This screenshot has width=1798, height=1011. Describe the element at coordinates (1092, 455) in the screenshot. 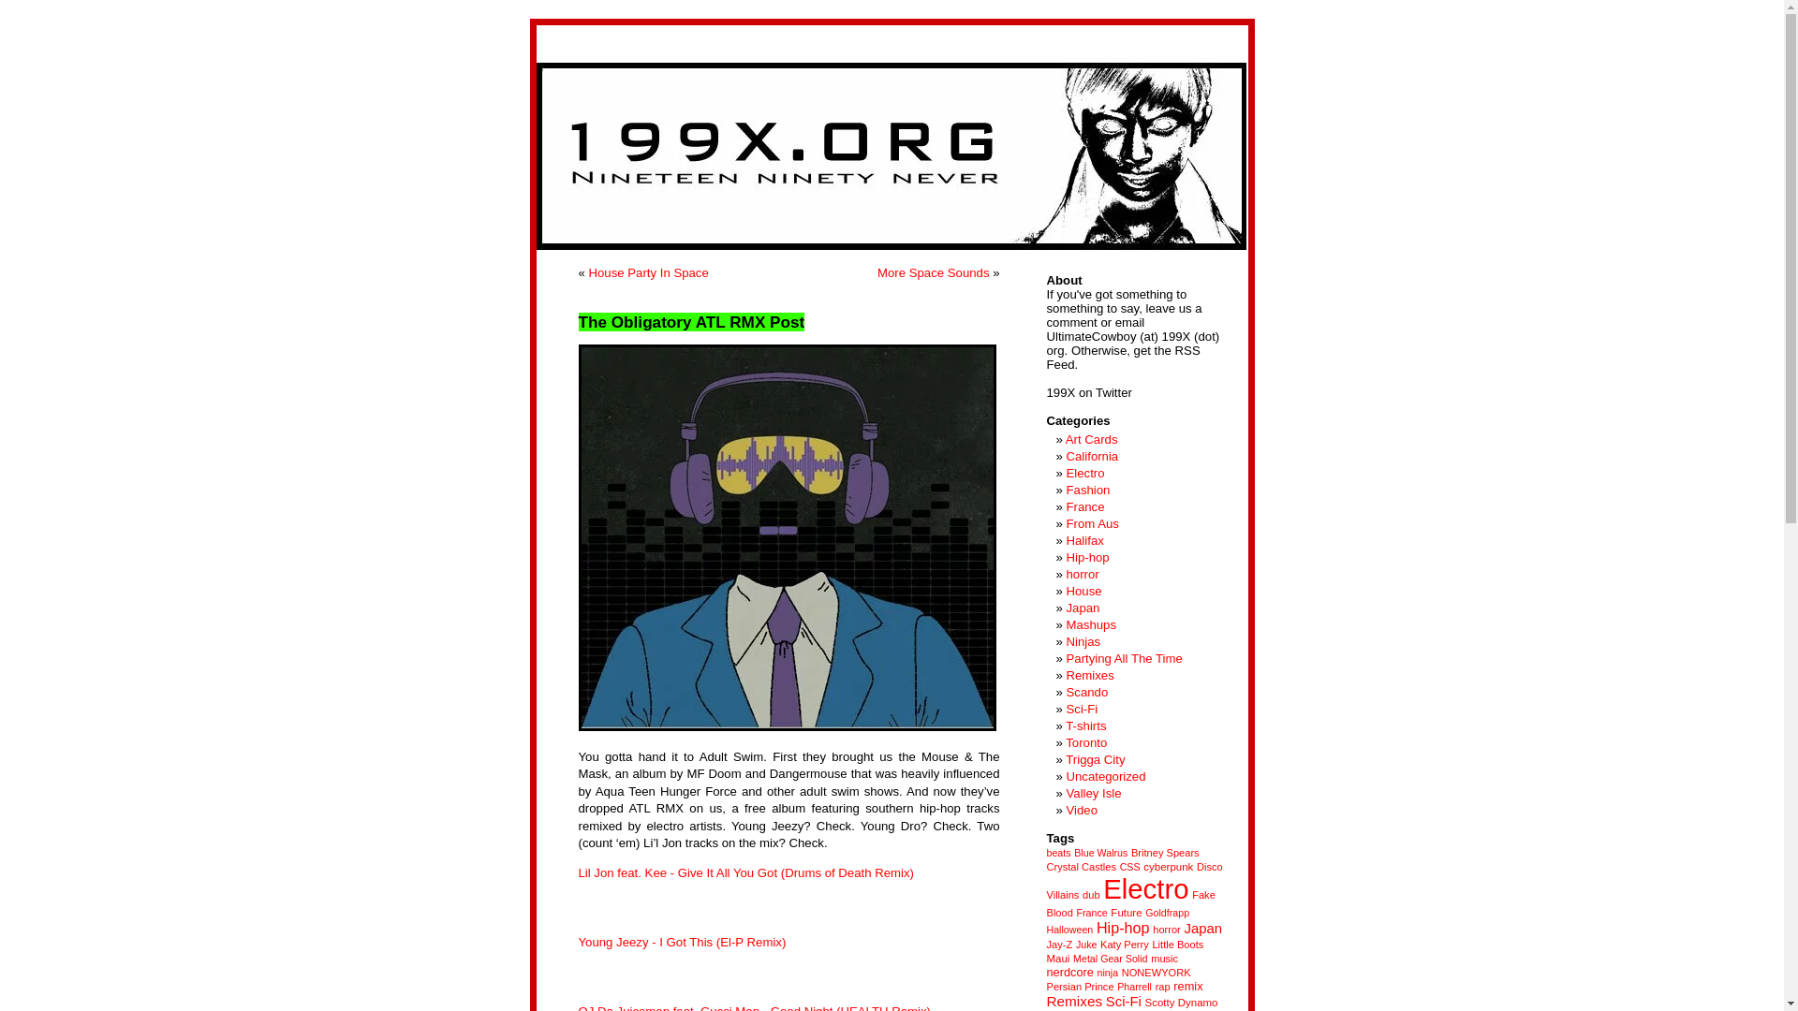

I see `View all posts filed under California` at that location.